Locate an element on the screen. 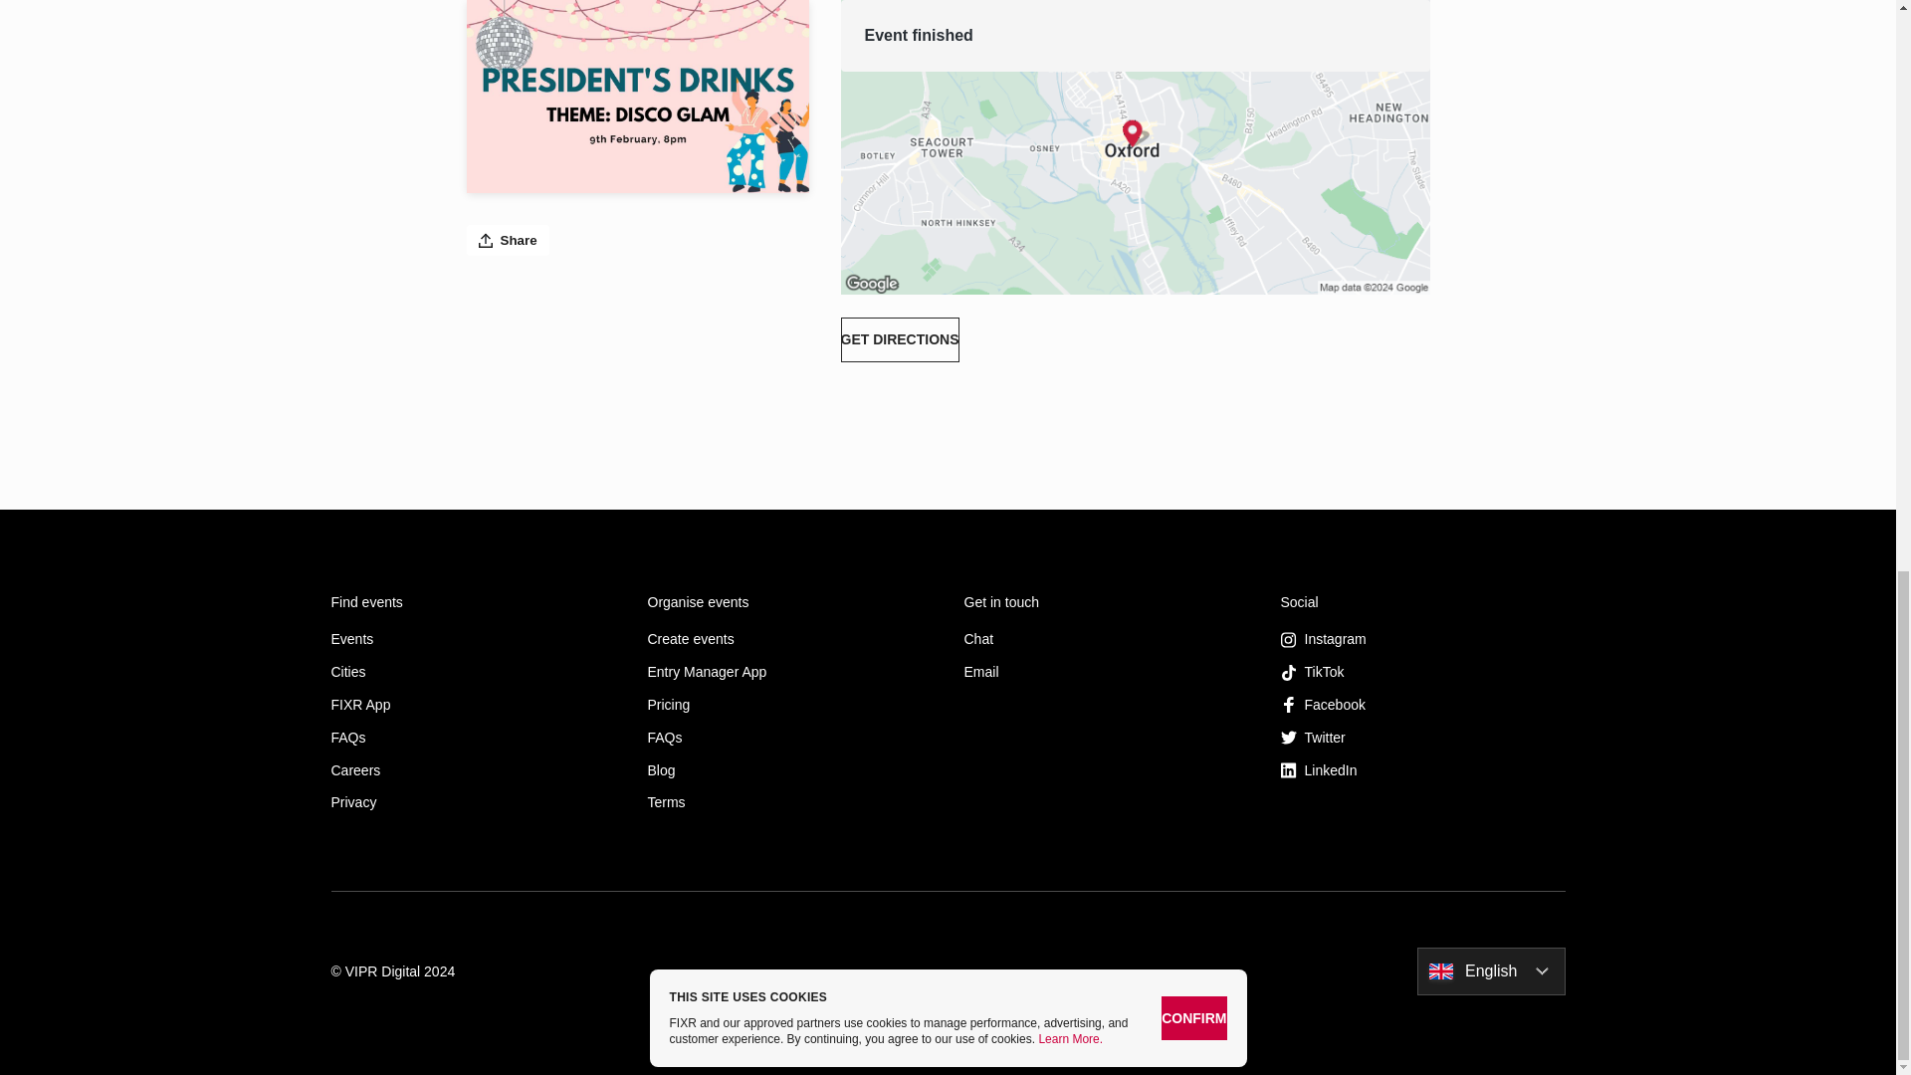 This screenshot has width=1911, height=1075. Careers is located at coordinates (473, 768).